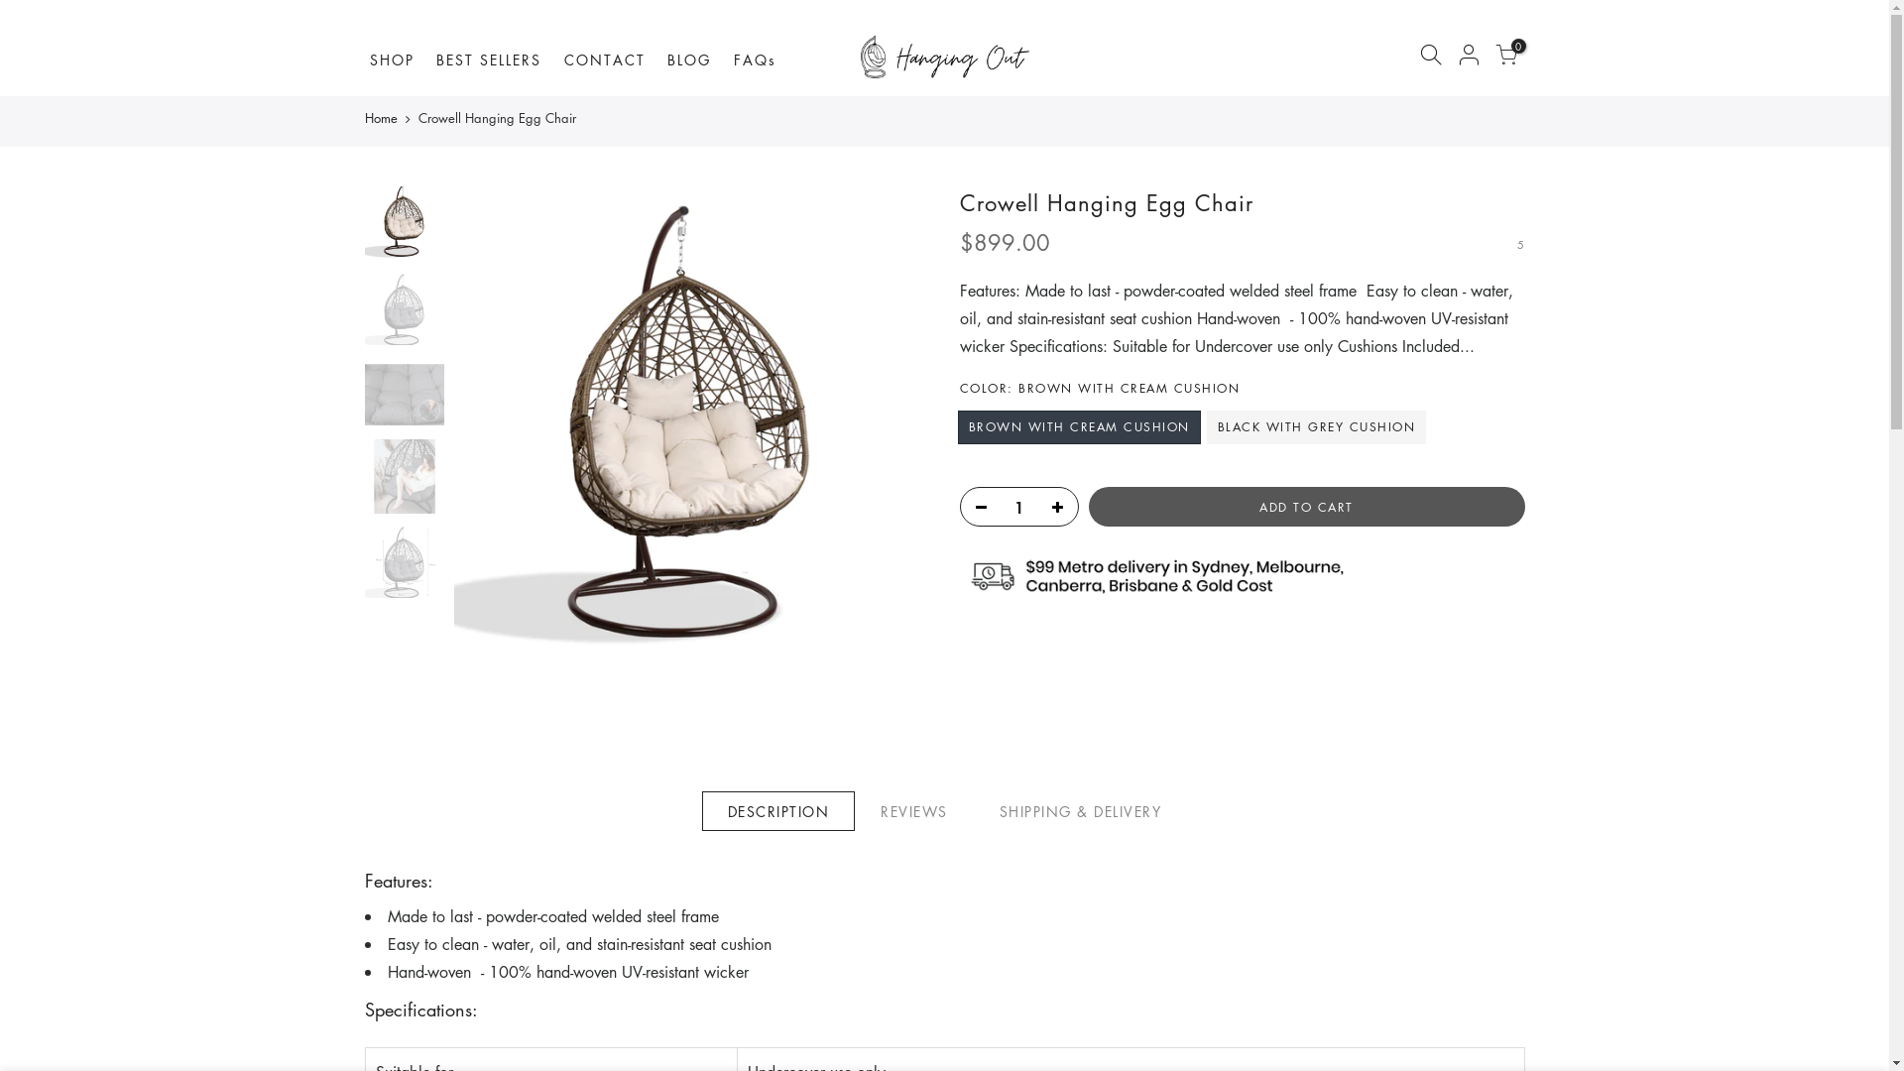 The image size is (1904, 1071). Describe the element at coordinates (920, 700) in the screenshot. I see `FAQ'S` at that location.